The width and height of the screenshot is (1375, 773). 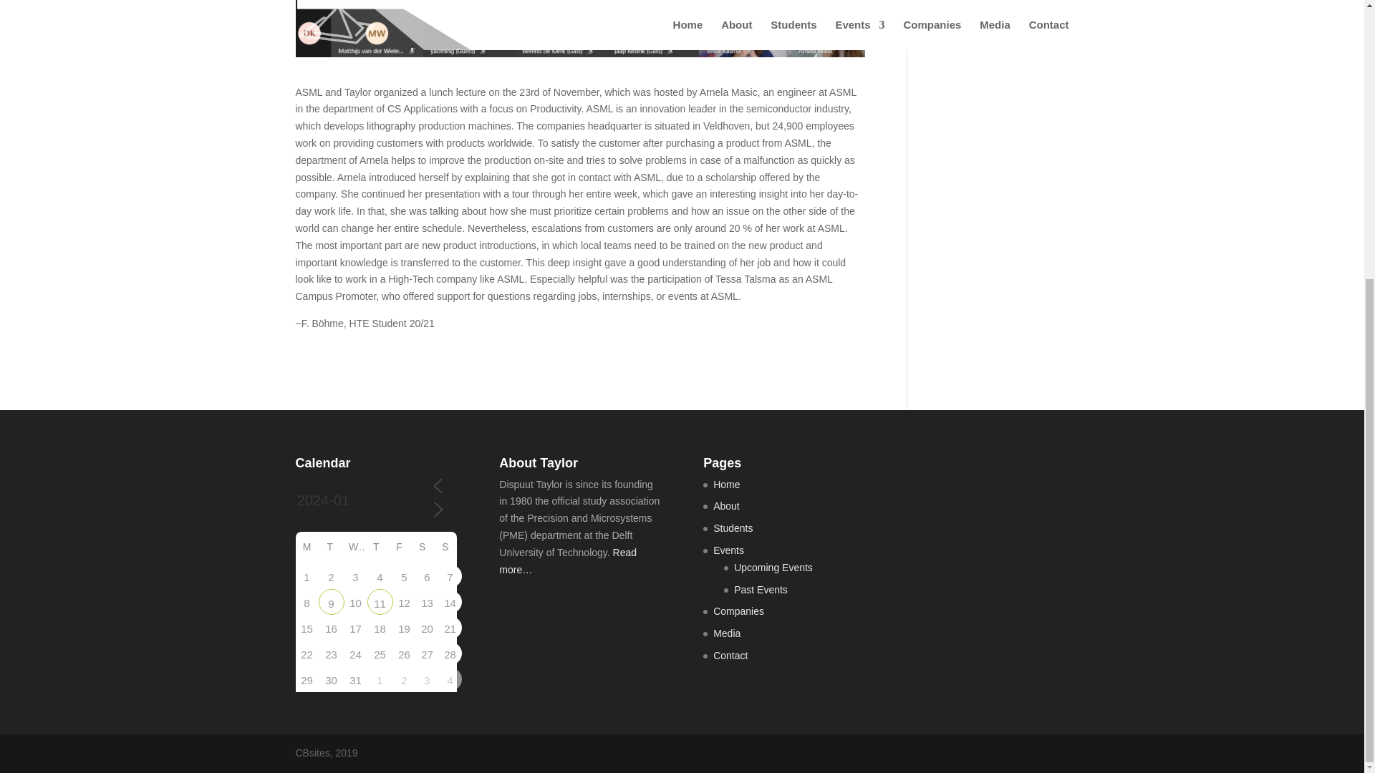 I want to click on 2024-01, so click(x=358, y=500).